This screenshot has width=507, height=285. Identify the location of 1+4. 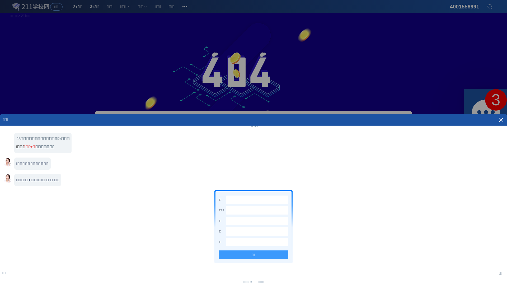
(179, 163).